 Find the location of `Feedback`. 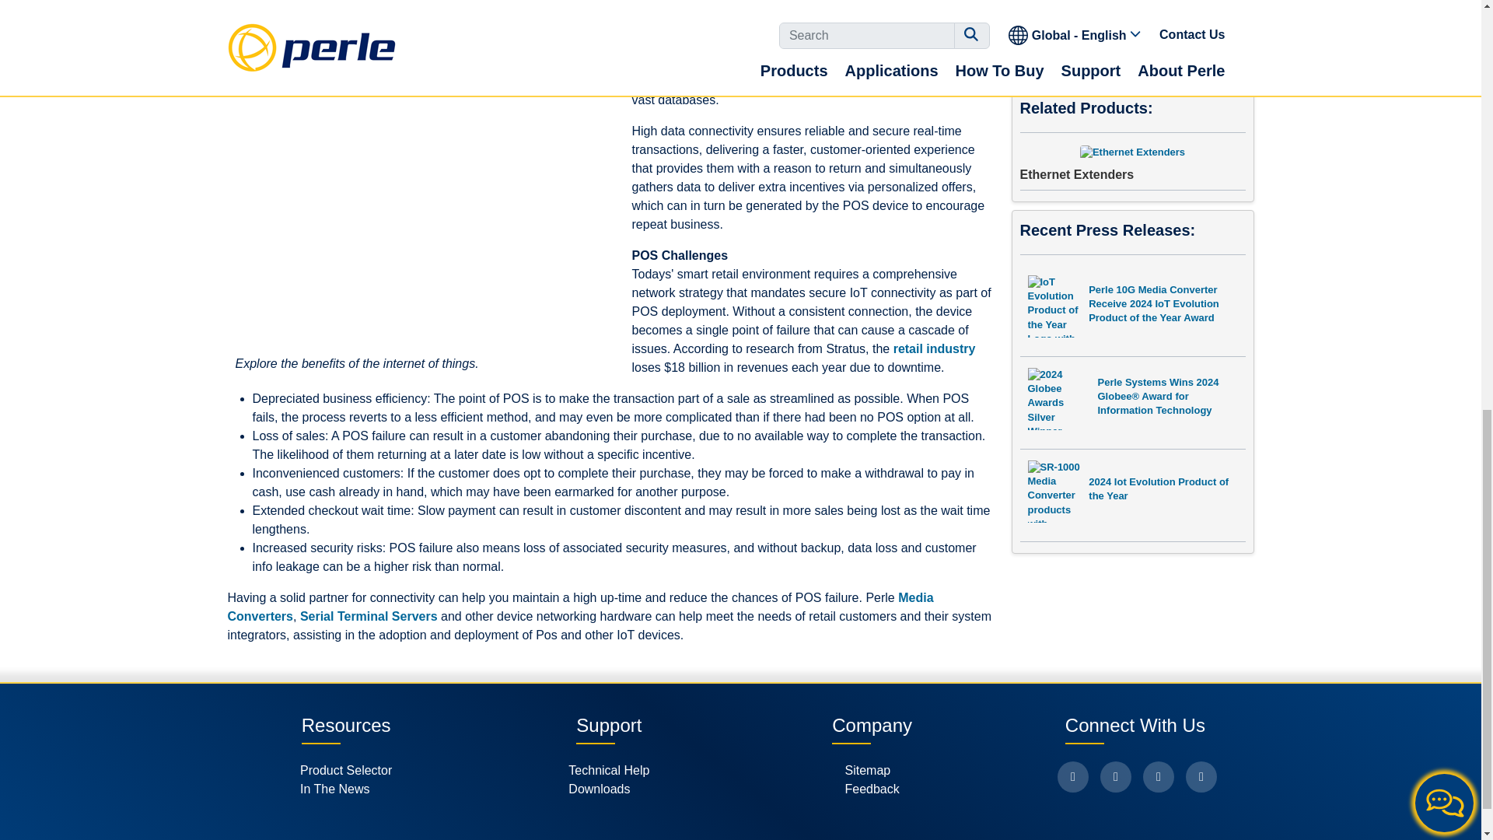

Feedback is located at coordinates (871, 789).